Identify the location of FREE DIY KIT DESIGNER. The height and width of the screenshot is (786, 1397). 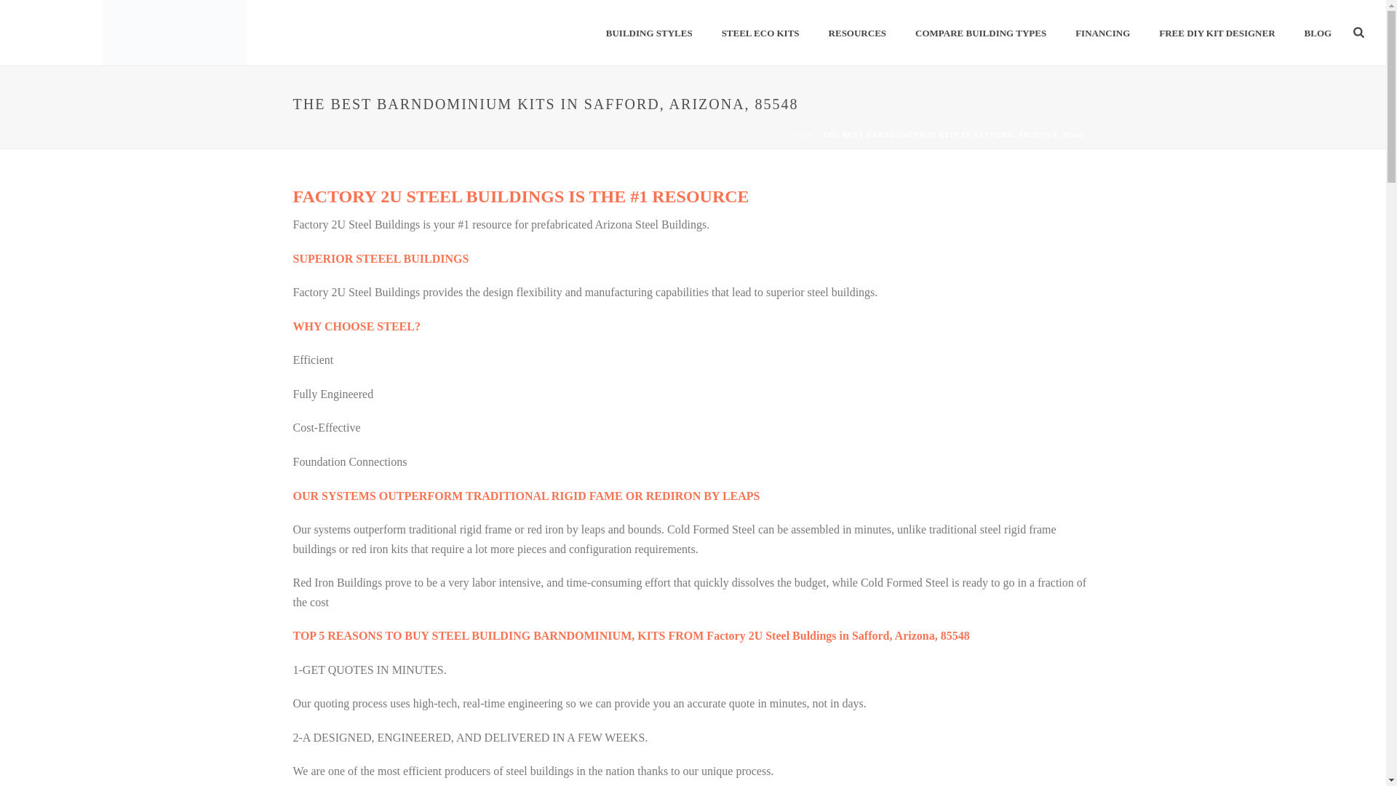
(1217, 33).